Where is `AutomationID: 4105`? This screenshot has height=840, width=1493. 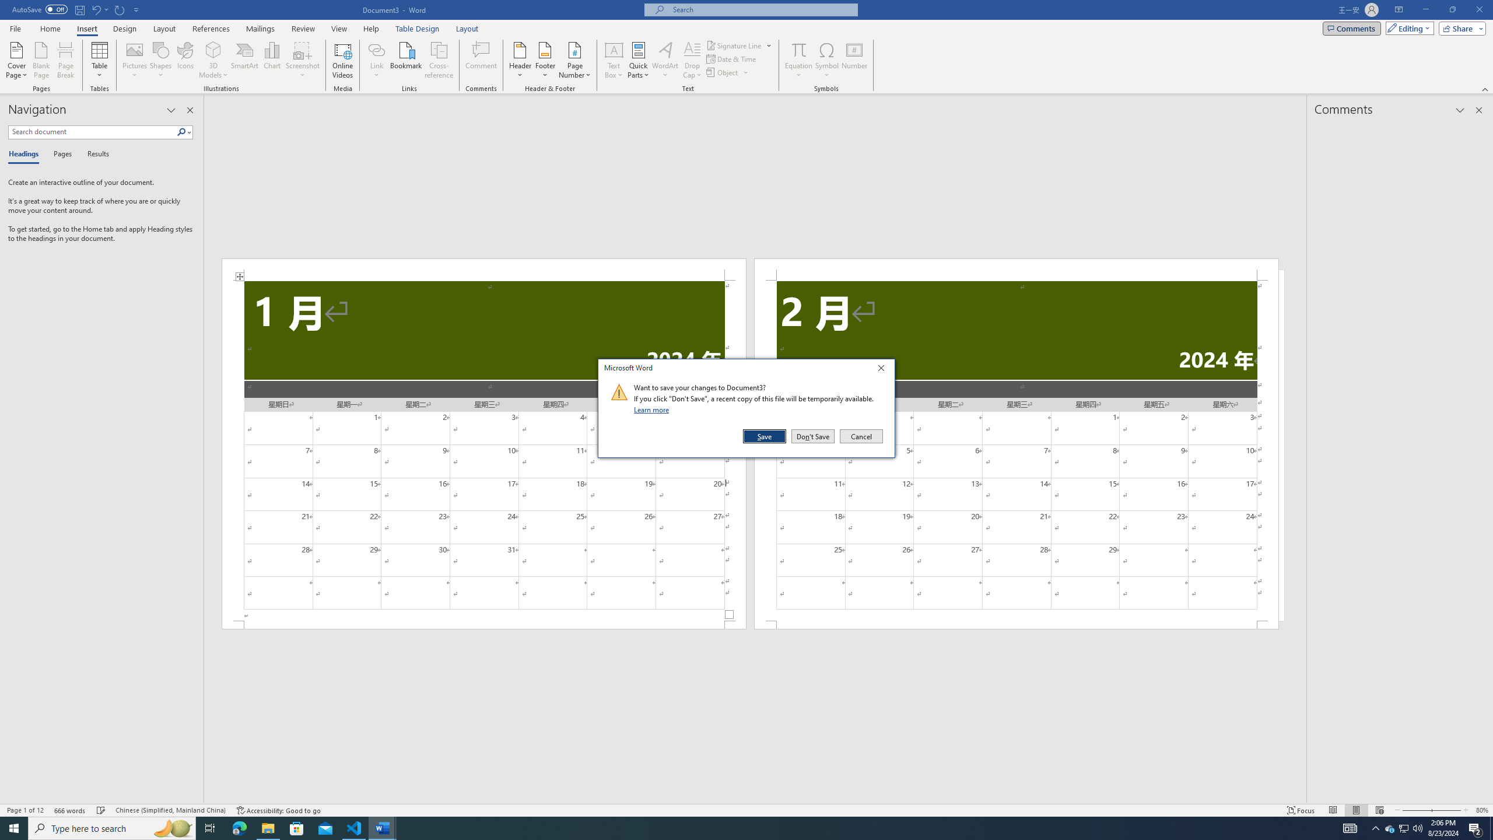 AutomationID: 4105 is located at coordinates (1350, 828).